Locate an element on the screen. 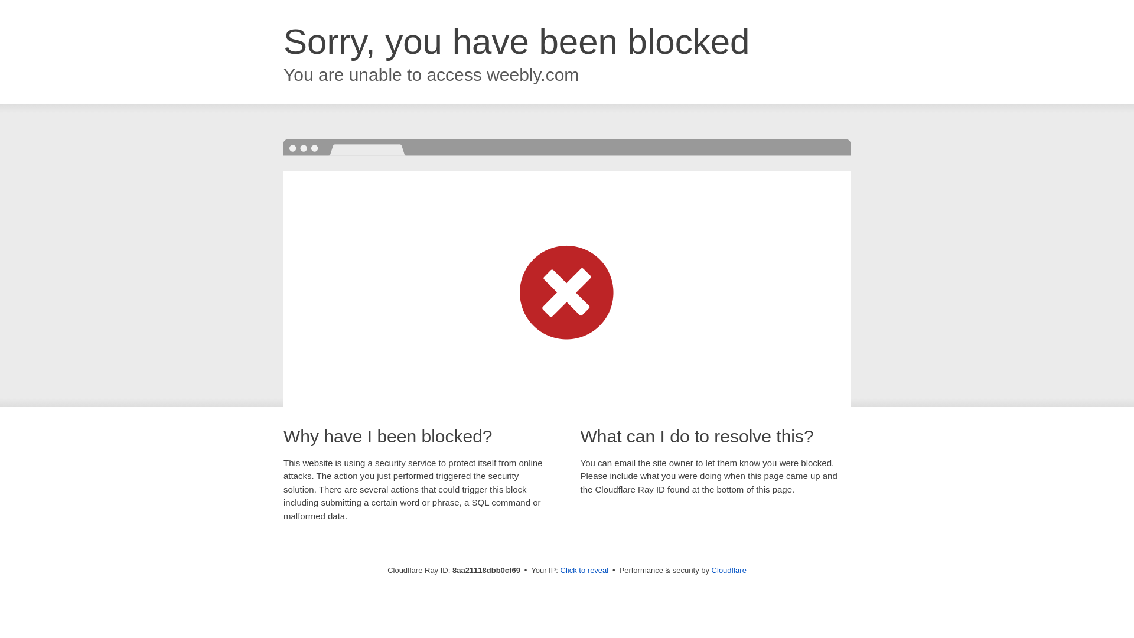 The width and height of the screenshot is (1134, 638). Click to reveal is located at coordinates (585, 571).